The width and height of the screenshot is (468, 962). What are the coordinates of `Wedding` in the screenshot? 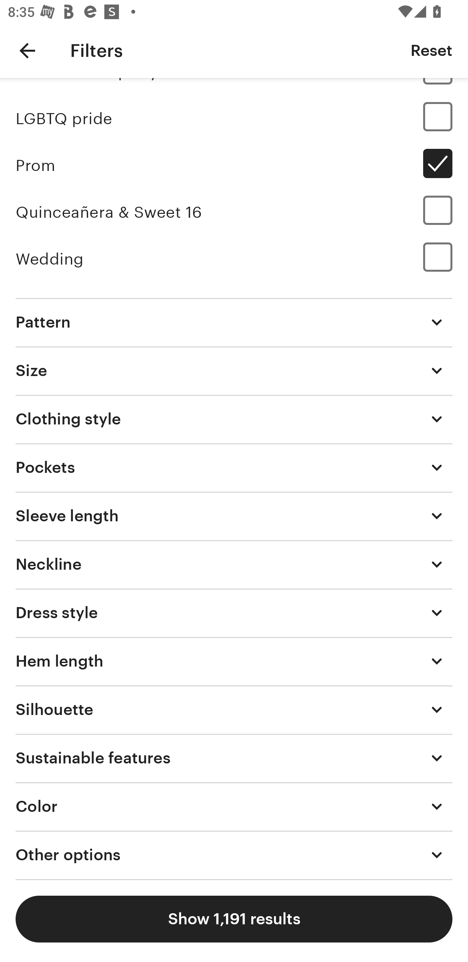 It's located at (234, 259).